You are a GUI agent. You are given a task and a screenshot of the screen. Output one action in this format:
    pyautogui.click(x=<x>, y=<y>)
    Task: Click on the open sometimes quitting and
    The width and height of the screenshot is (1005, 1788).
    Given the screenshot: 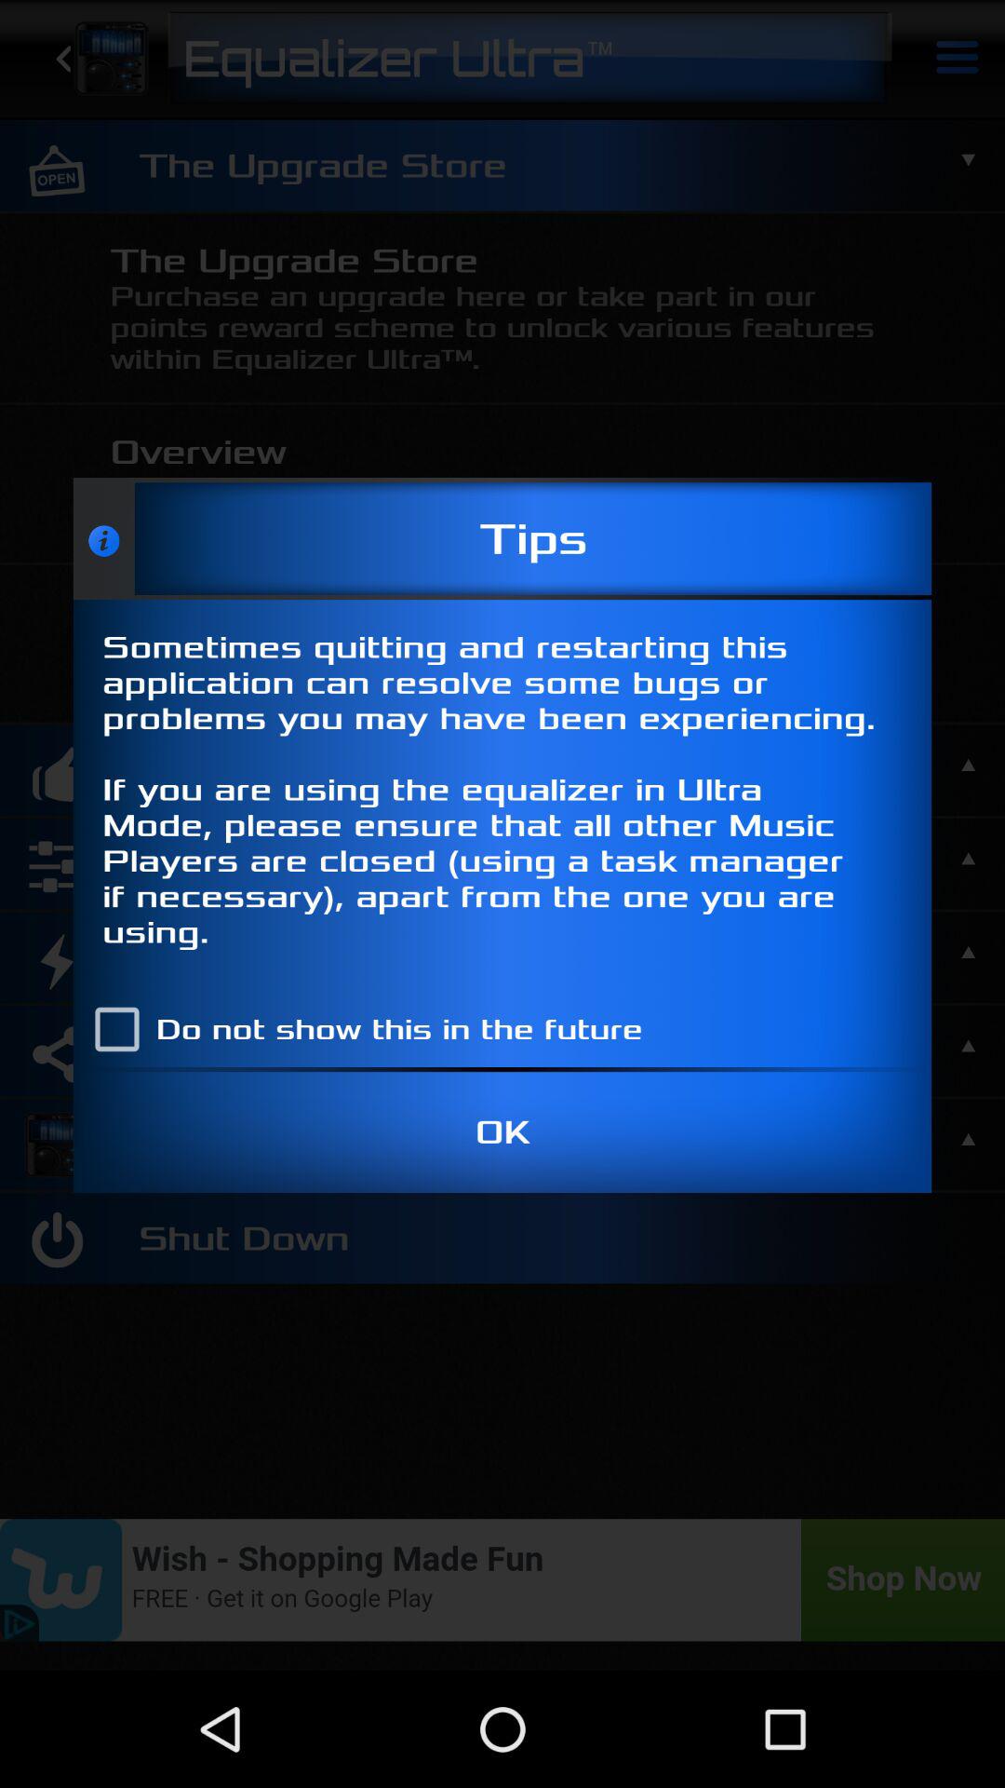 What is the action you would take?
    pyautogui.click(x=502, y=795)
    